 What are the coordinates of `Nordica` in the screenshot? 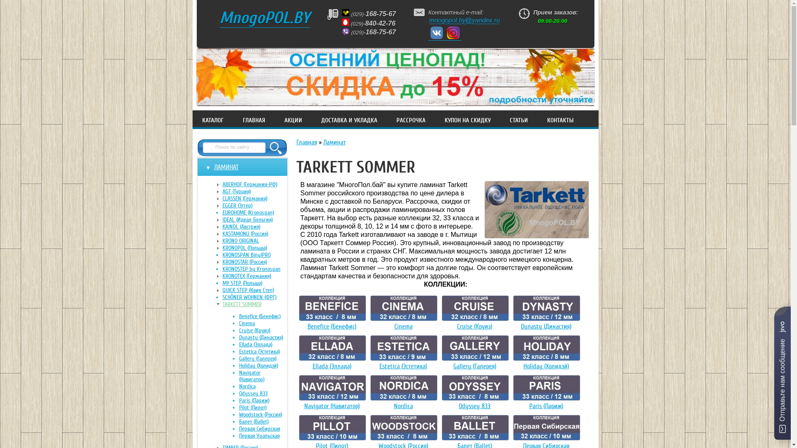 It's located at (263, 387).